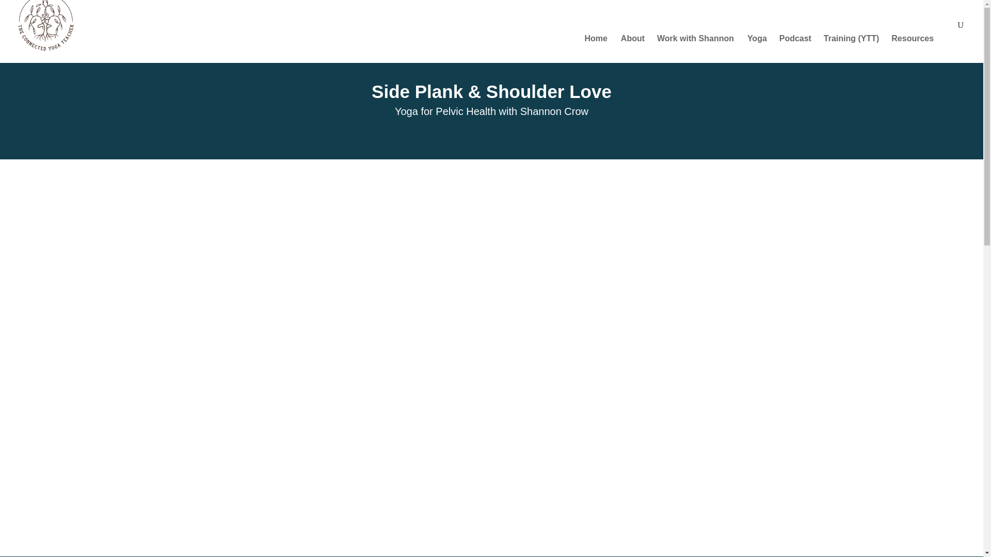 This screenshot has height=557, width=991. What do you see at coordinates (800, 49) in the screenshot?
I see `Podcast` at bounding box center [800, 49].